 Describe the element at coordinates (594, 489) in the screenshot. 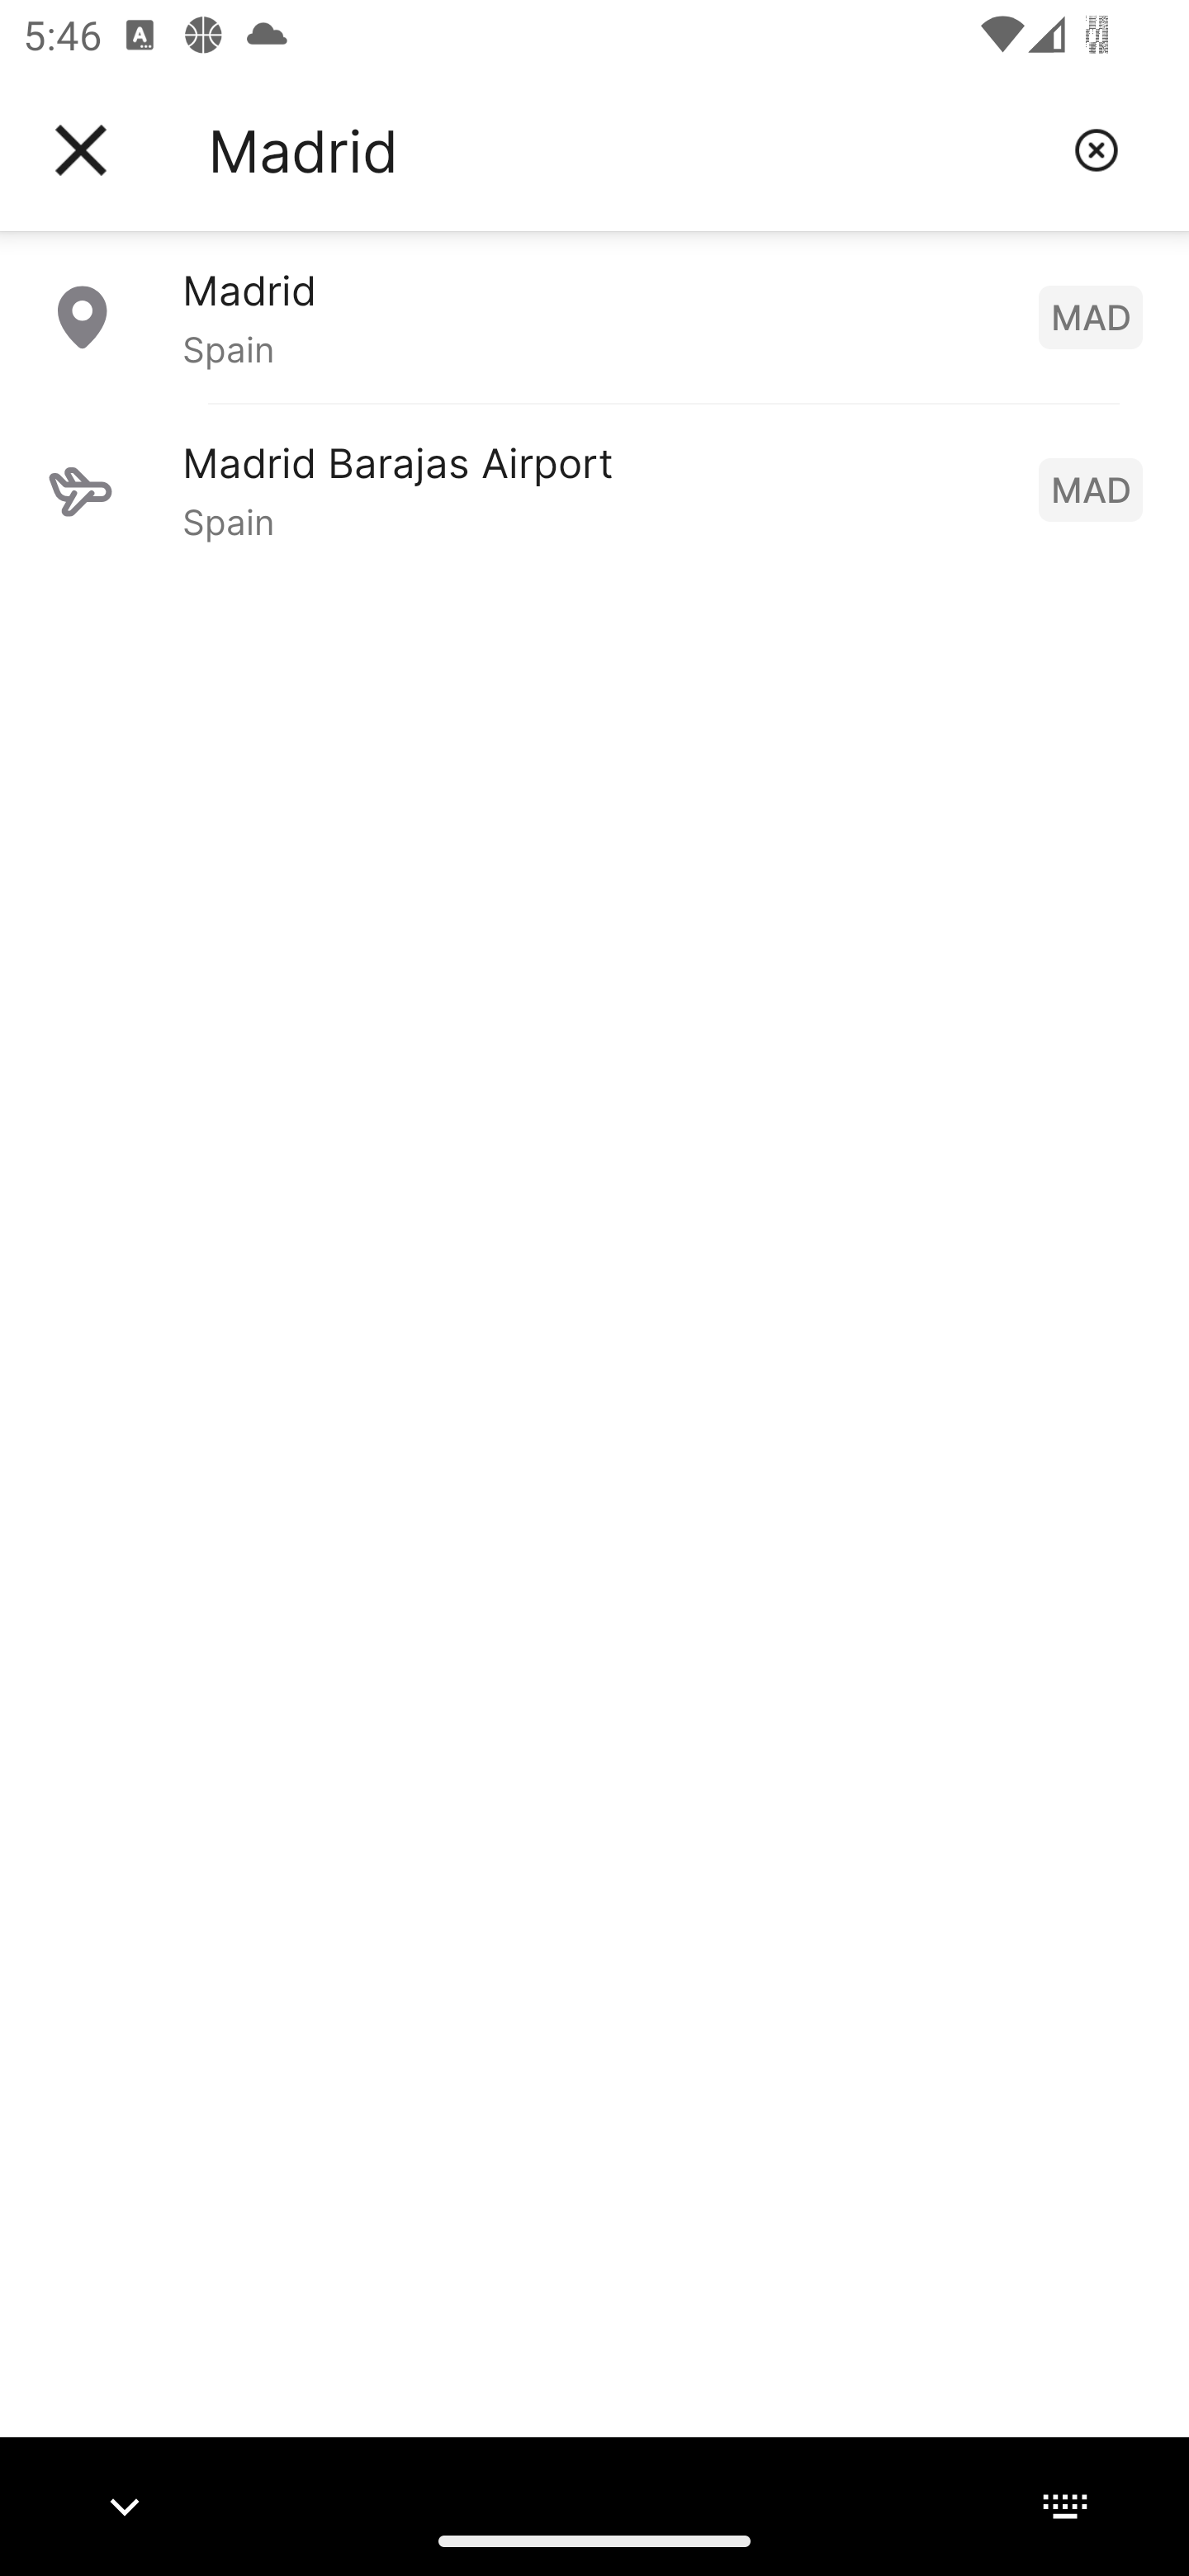

I see `Madrid Barajas Airport Spain MAD` at that location.